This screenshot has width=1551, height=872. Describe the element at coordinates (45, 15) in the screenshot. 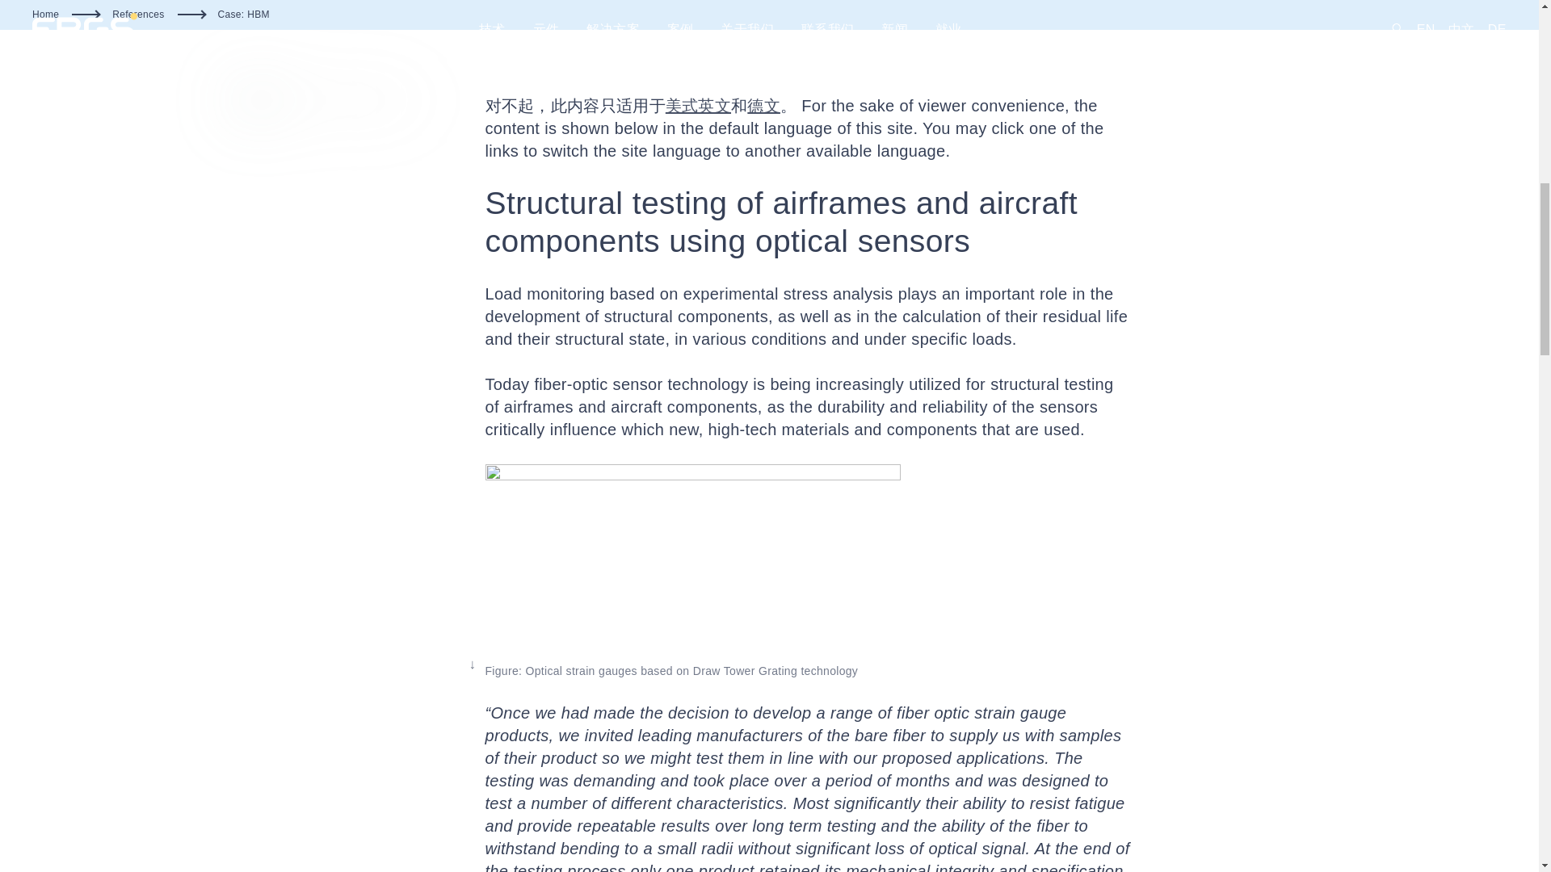

I see `Home` at that location.